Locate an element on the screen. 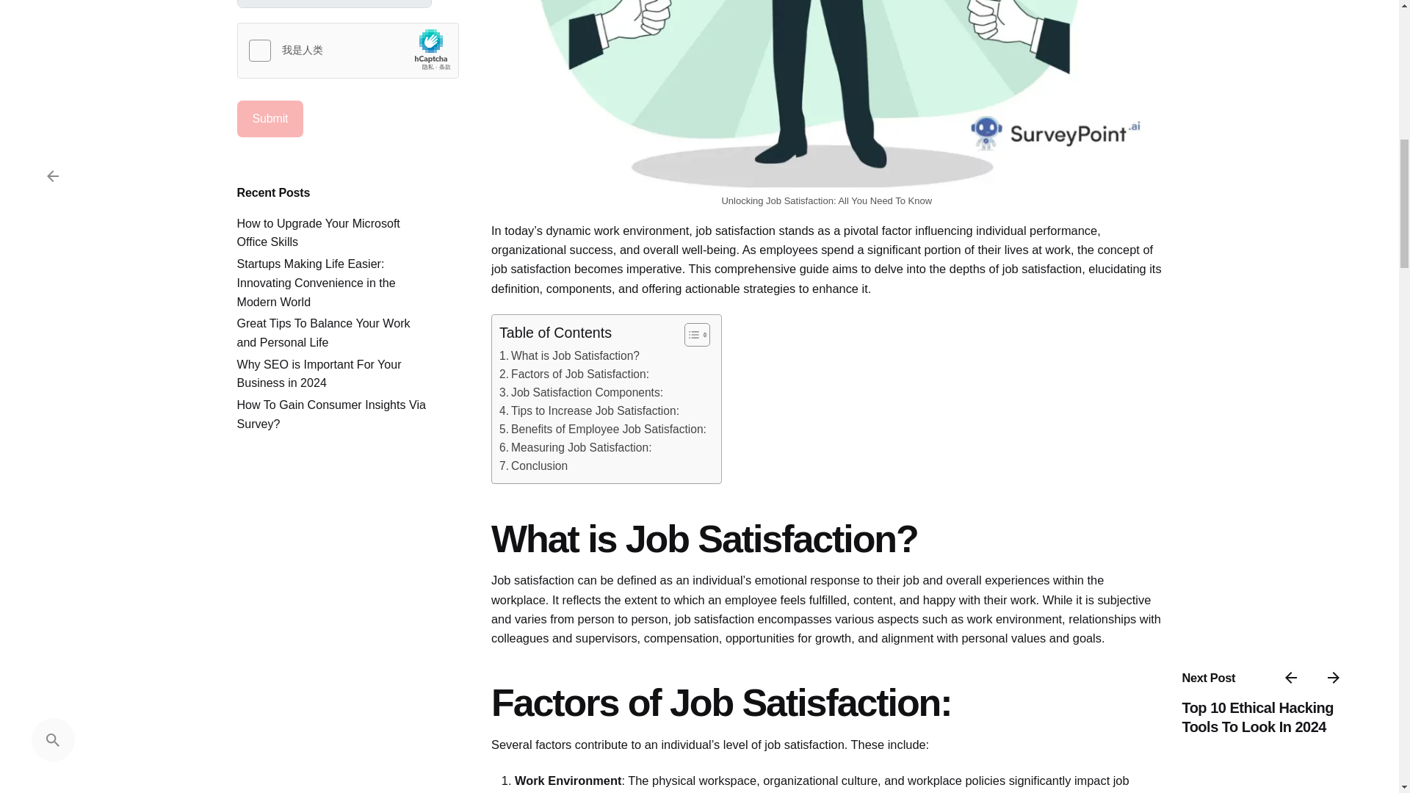 This screenshot has height=793, width=1410. Job Satisfaction Components: is located at coordinates (580, 392).